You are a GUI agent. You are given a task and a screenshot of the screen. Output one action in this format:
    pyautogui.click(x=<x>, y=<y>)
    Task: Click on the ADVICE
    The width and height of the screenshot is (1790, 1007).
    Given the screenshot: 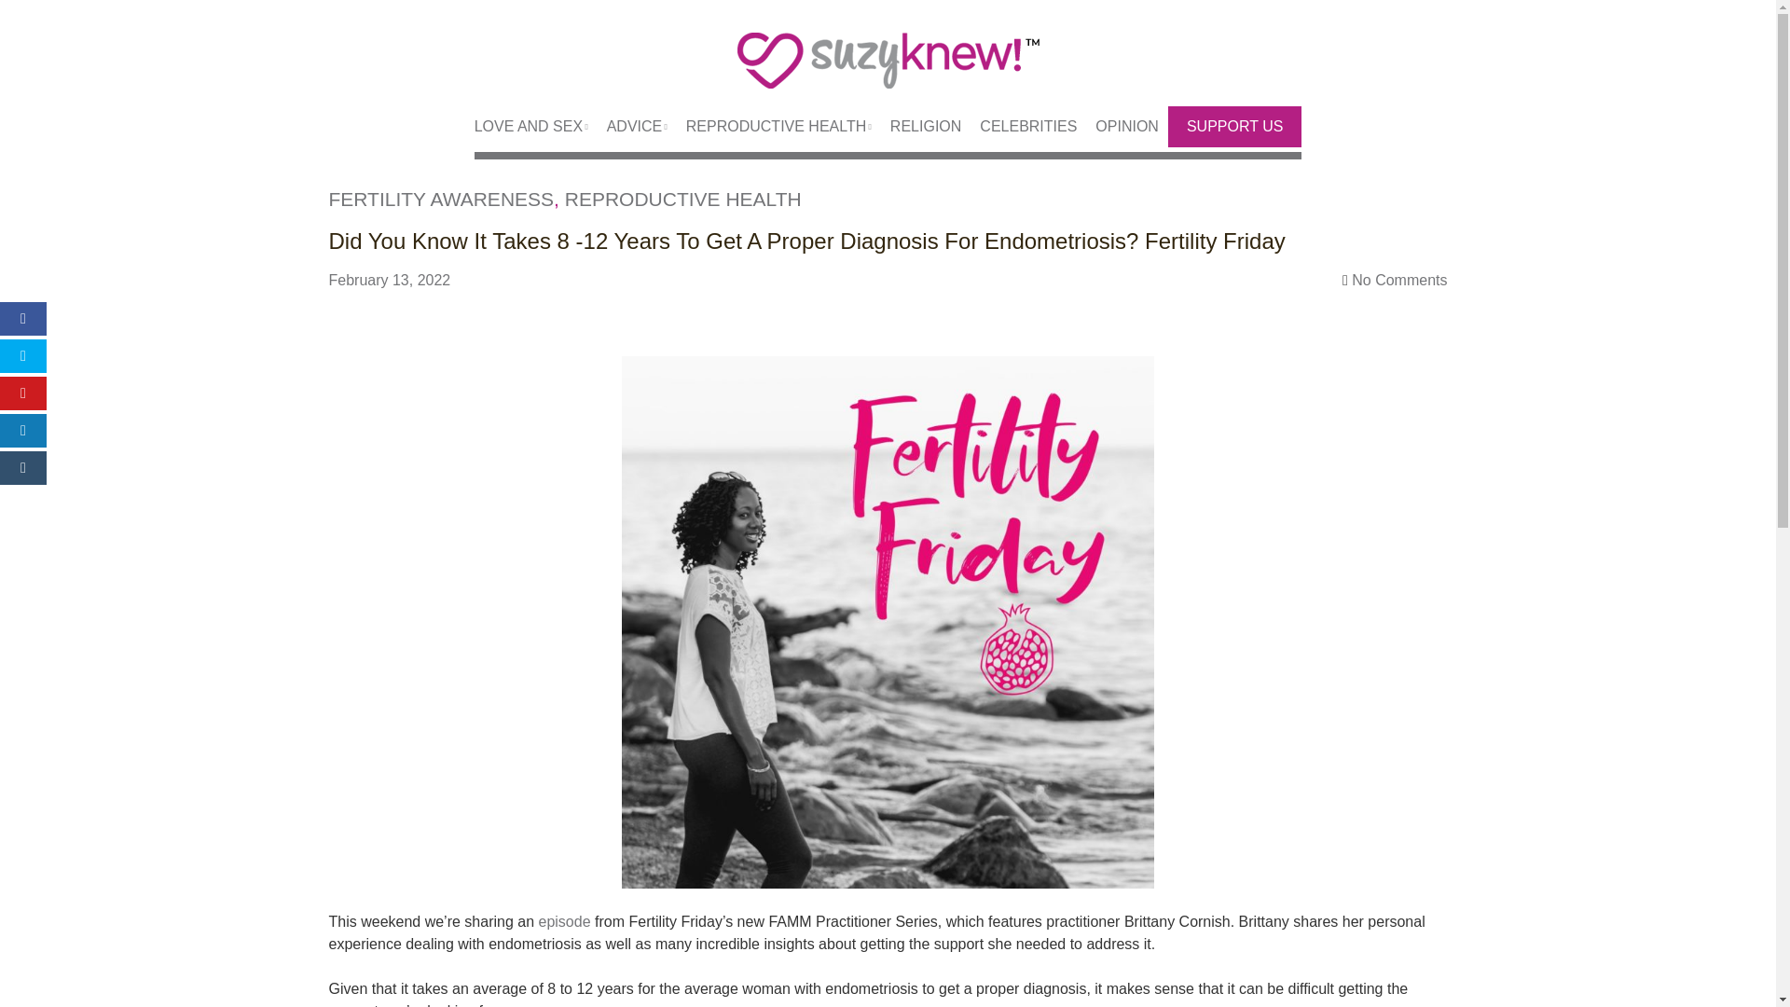 What is the action you would take?
    pyautogui.click(x=628, y=127)
    